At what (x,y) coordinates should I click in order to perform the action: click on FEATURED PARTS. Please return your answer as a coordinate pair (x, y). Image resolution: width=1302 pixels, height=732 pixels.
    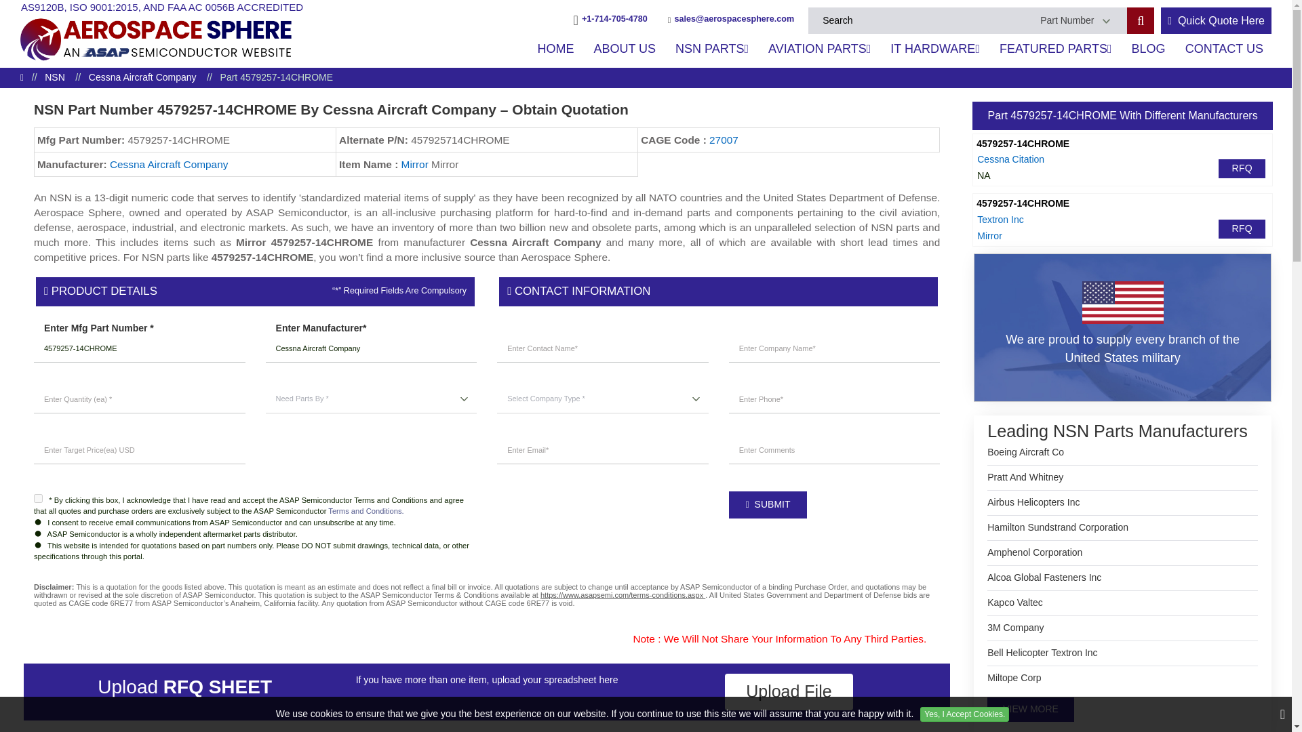
    Looking at the image, I should click on (1055, 49).